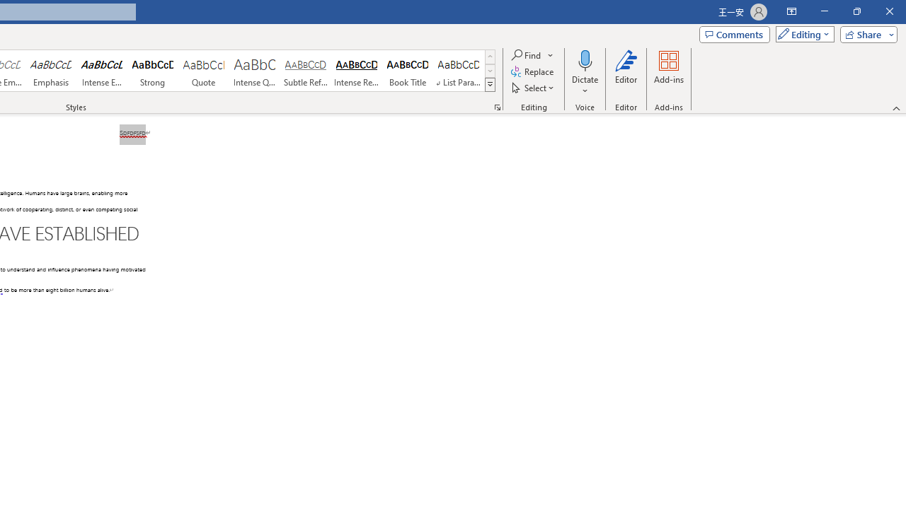  I want to click on Collapse the Ribbon, so click(897, 107).